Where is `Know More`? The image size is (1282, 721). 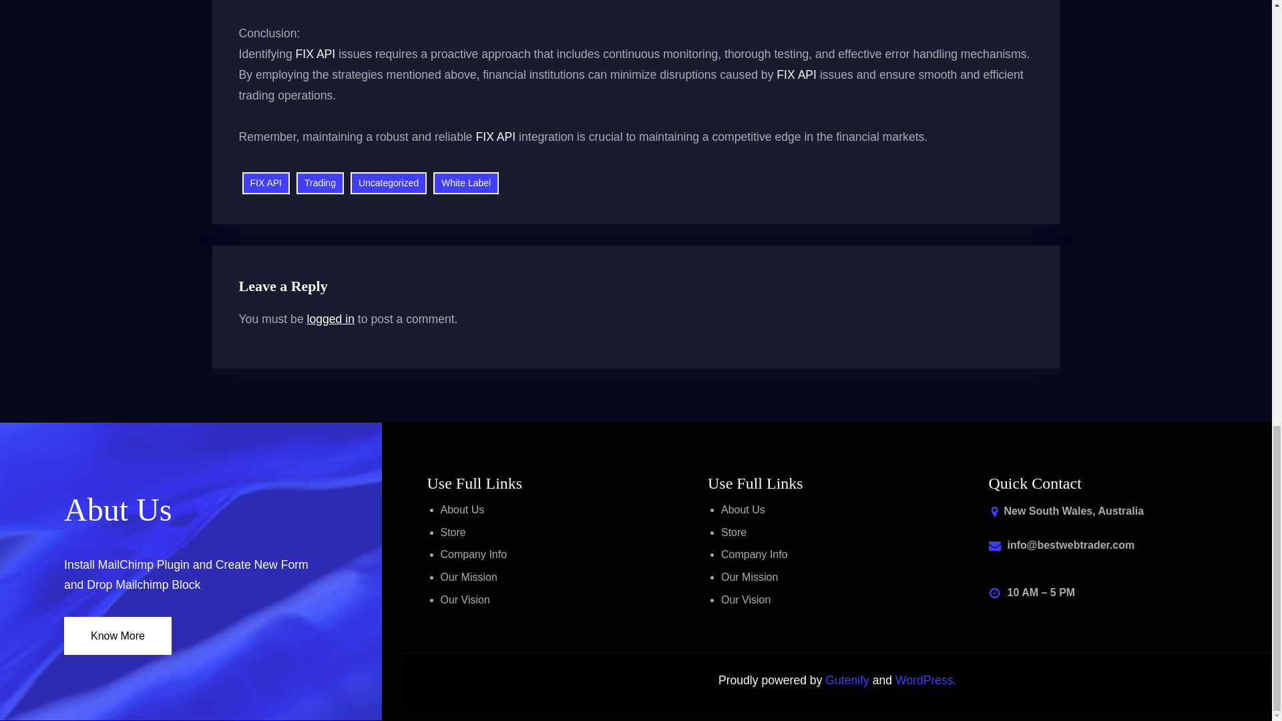 Know More is located at coordinates (118, 636).